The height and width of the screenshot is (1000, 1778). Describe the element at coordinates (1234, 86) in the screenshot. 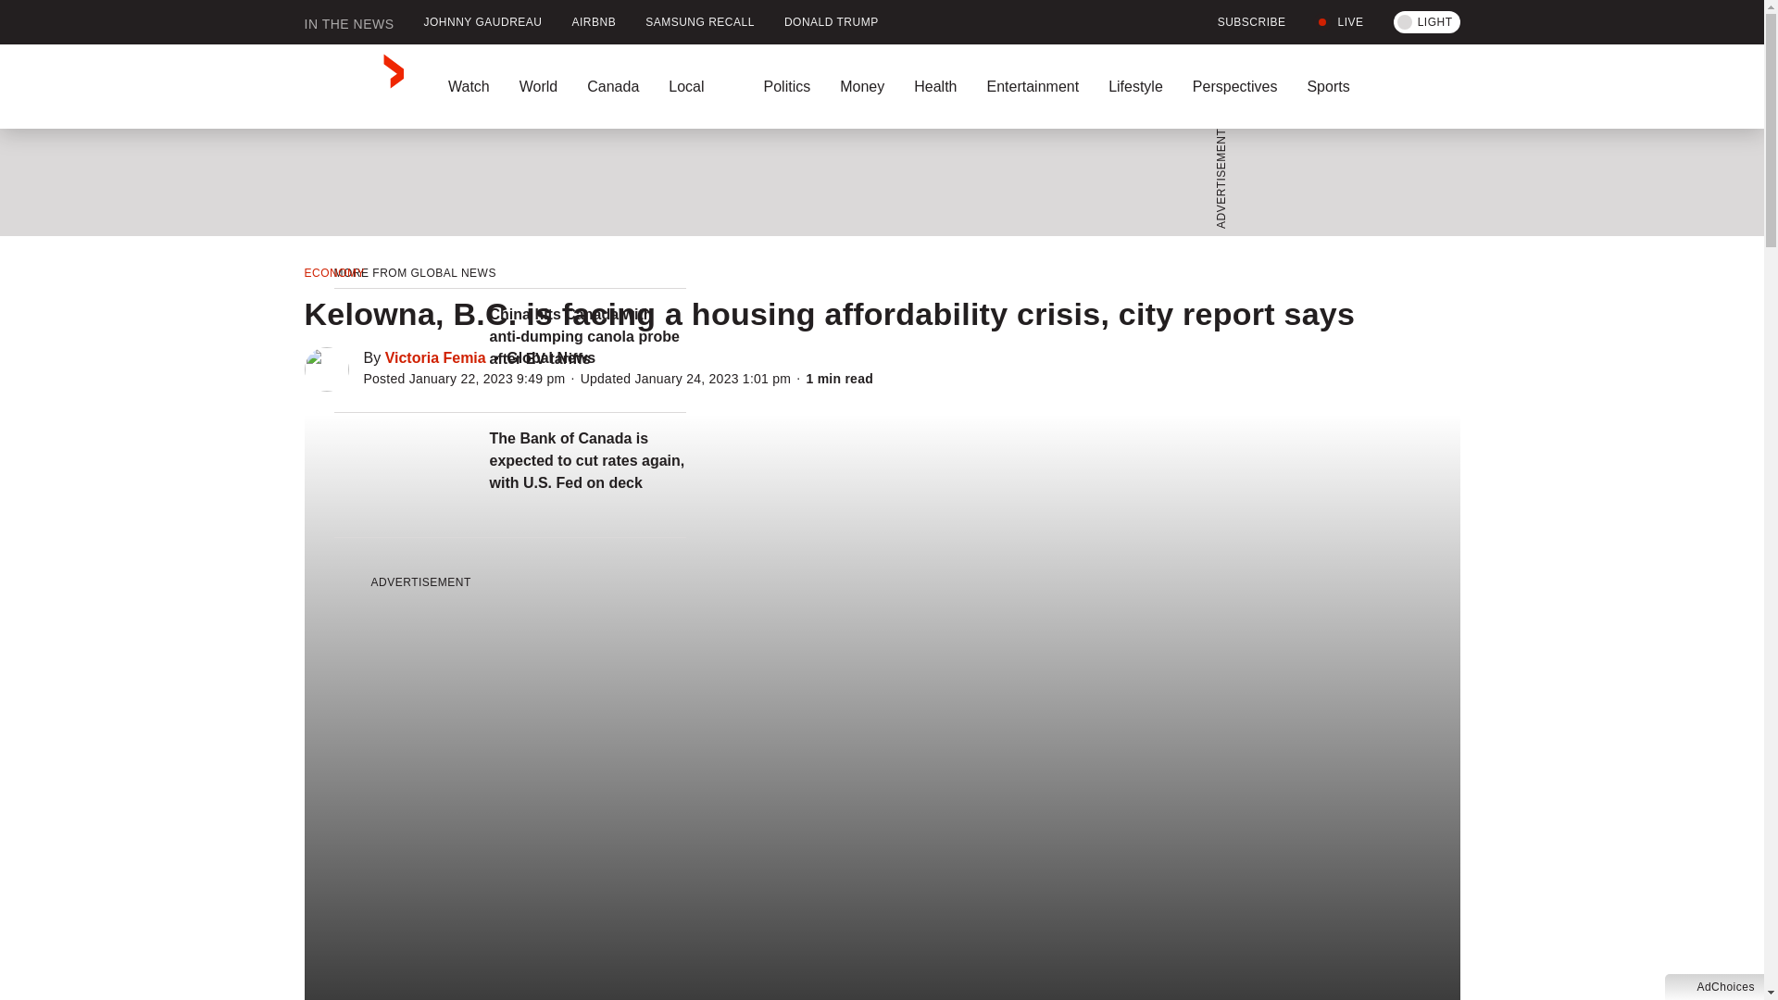

I see `Perspectives` at that location.